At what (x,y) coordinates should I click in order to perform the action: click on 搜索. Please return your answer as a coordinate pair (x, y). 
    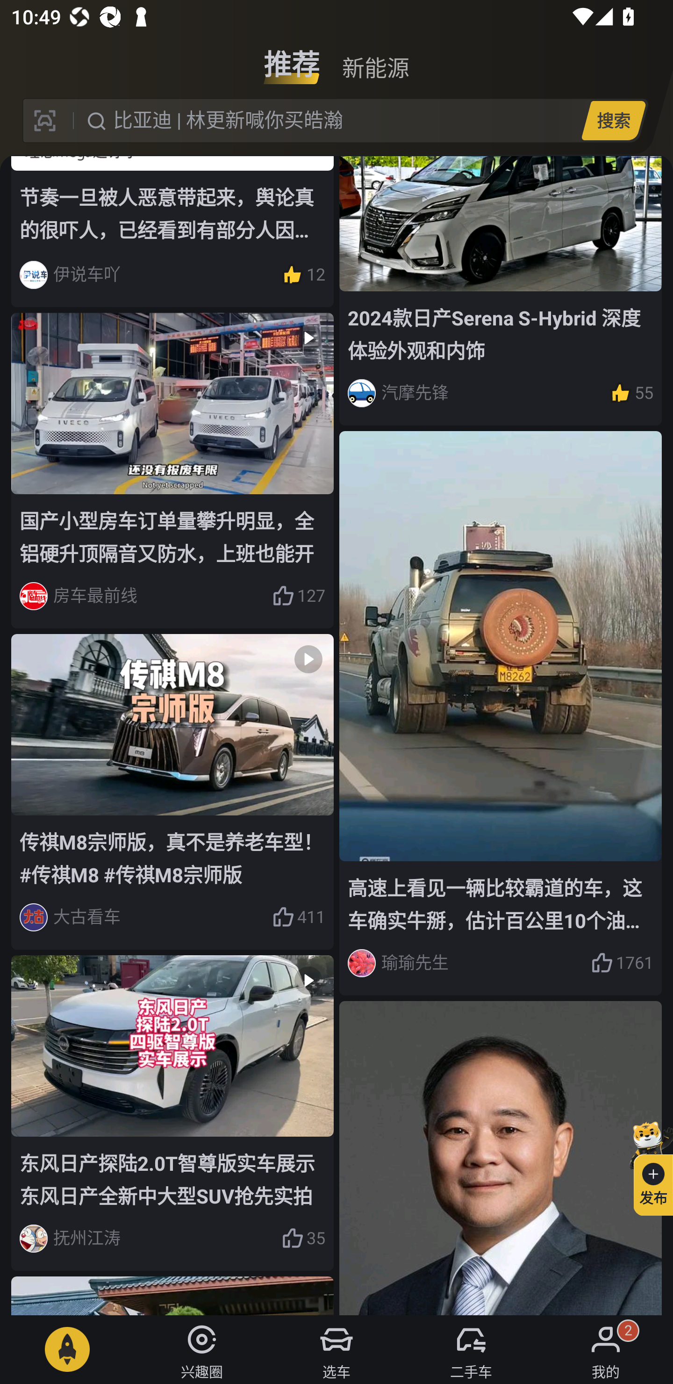
    Looking at the image, I should click on (613, 120).